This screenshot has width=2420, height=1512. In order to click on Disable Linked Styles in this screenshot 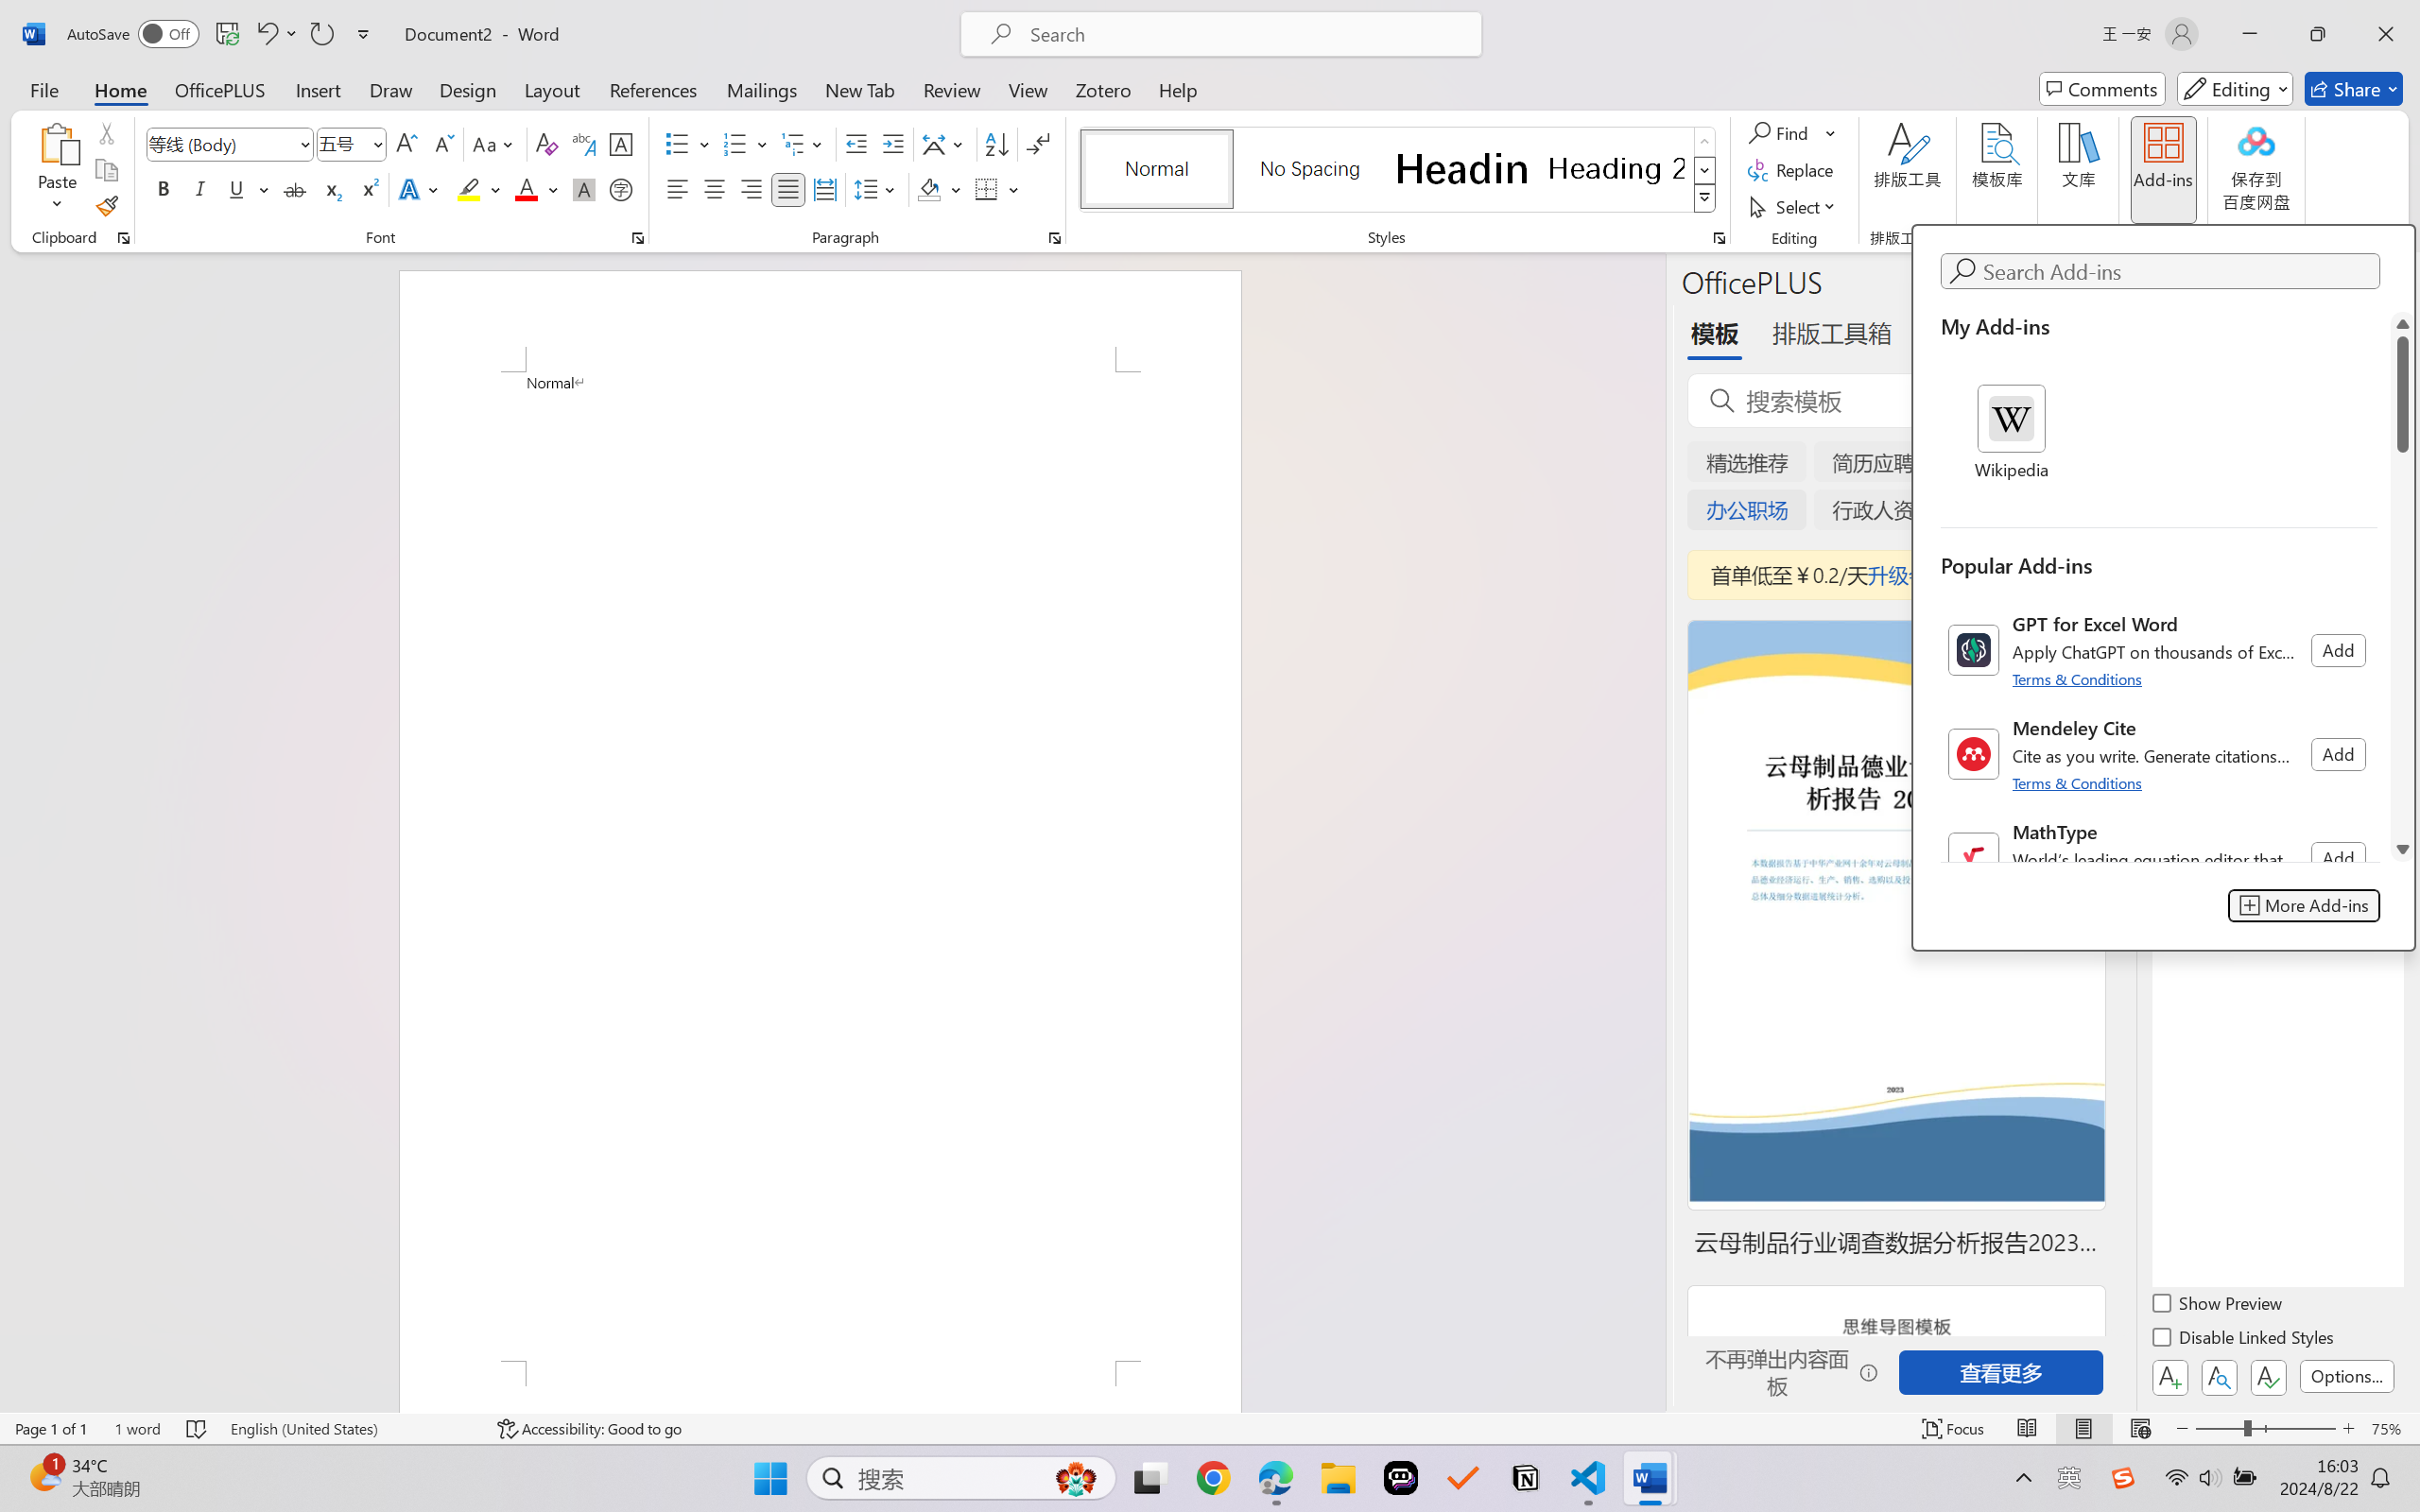, I will do `click(2244, 1340)`.